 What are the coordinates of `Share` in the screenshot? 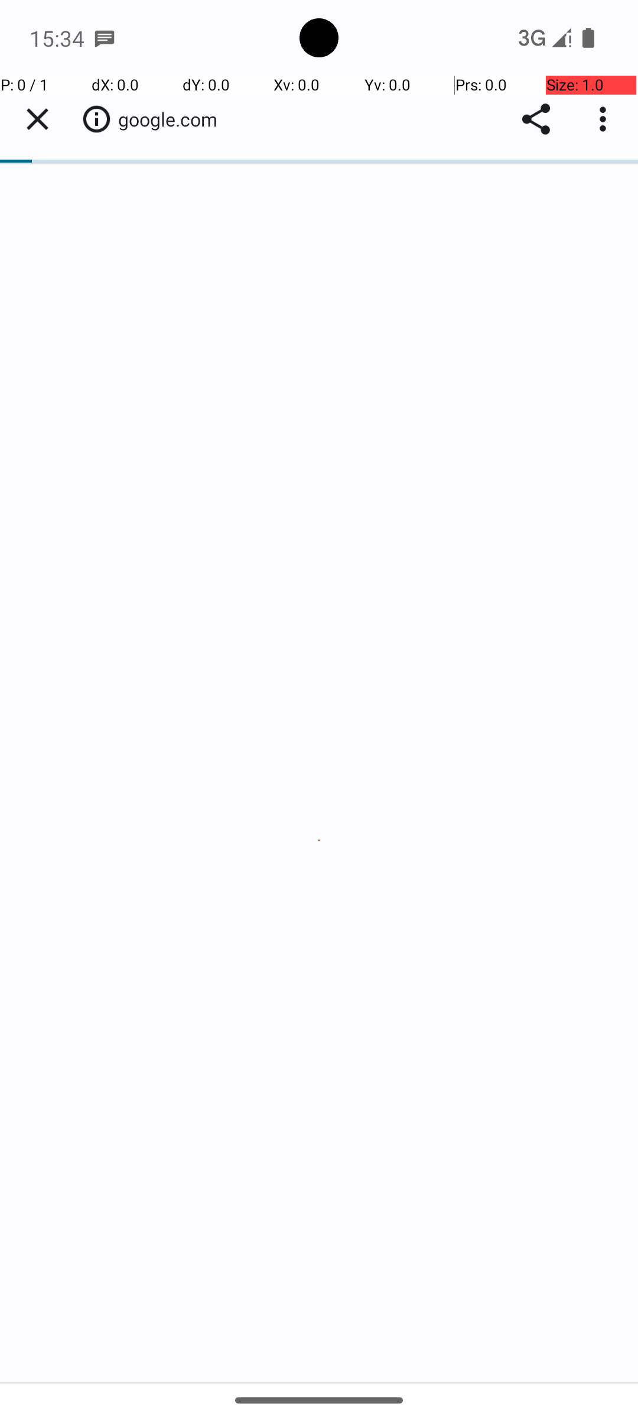 It's located at (536, 119).